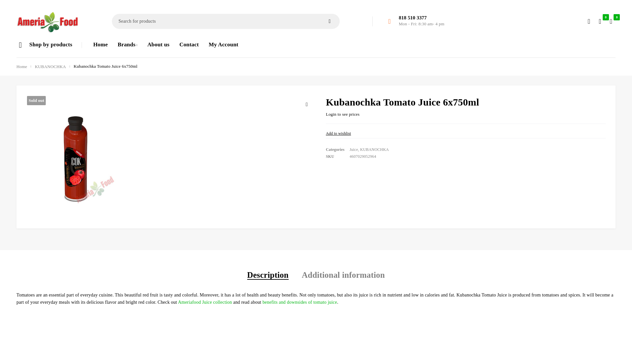 This screenshot has height=355, width=632. Describe the element at coordinates (100, 44) in the screenshot. I see `Home` at that location.